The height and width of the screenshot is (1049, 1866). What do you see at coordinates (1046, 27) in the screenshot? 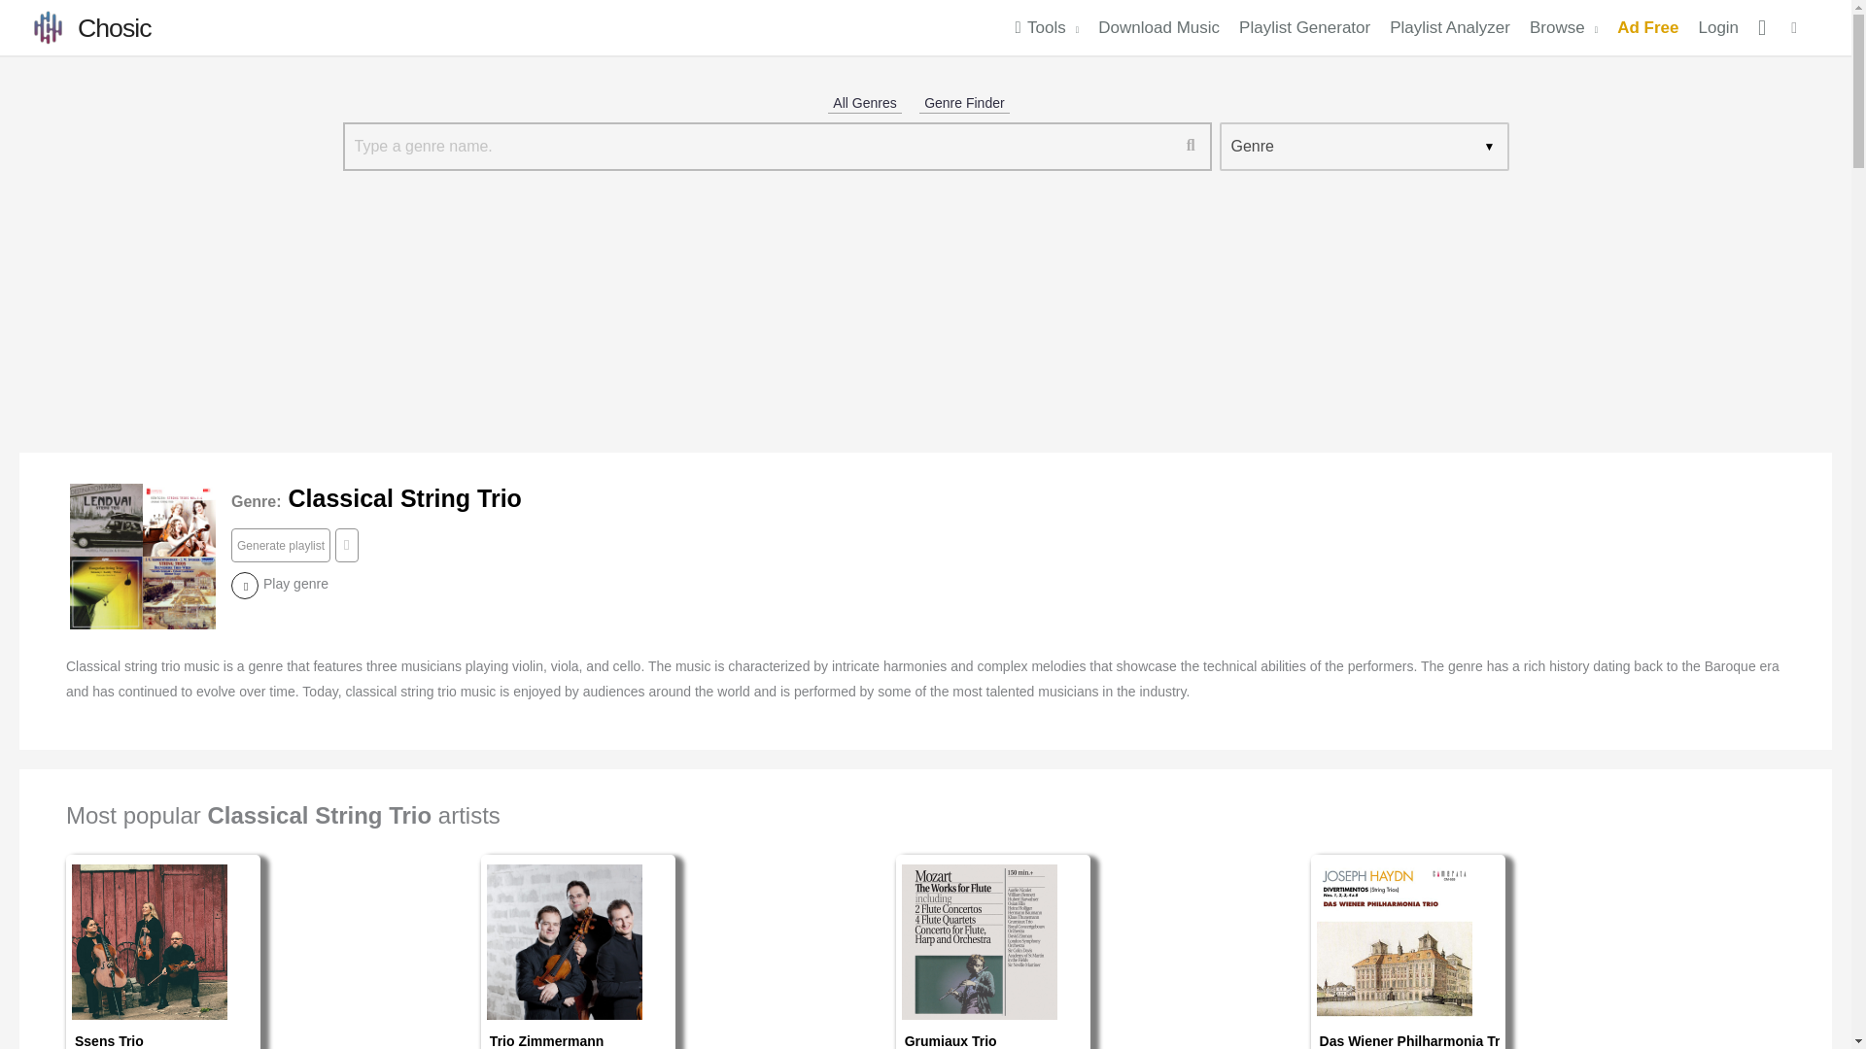
I see `Tools` at bounding box center [1046, 27].